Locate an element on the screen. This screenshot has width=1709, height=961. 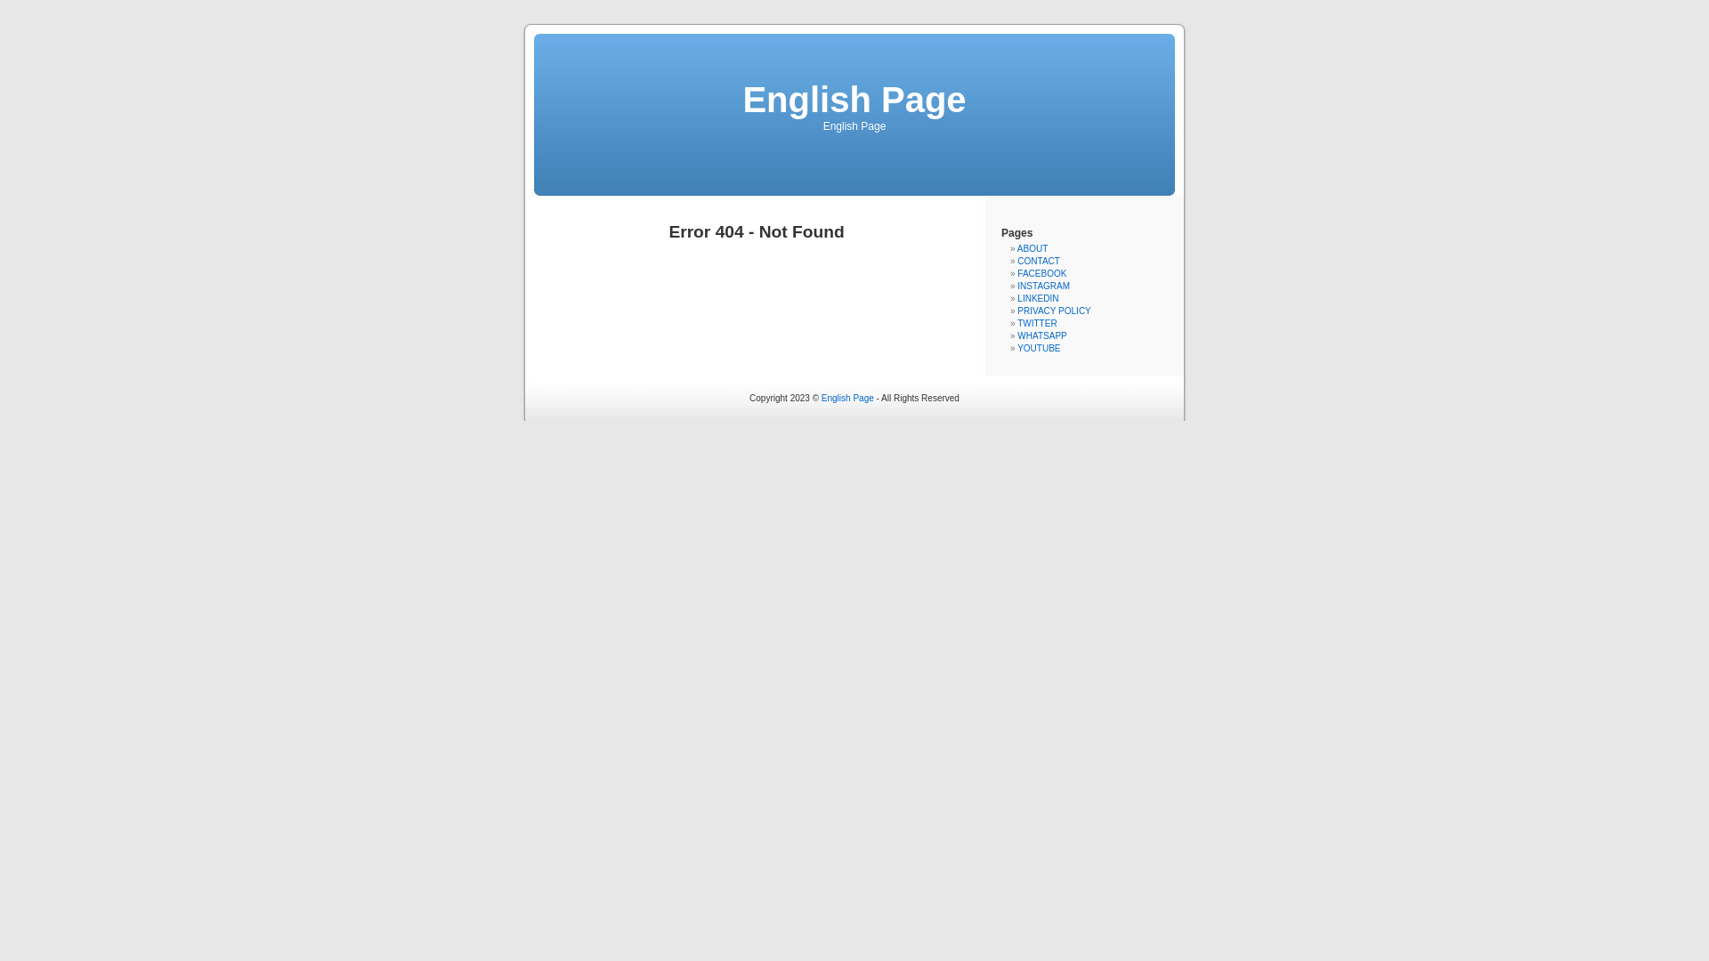
FACEBOOK is located at coordinates (1041, 274).